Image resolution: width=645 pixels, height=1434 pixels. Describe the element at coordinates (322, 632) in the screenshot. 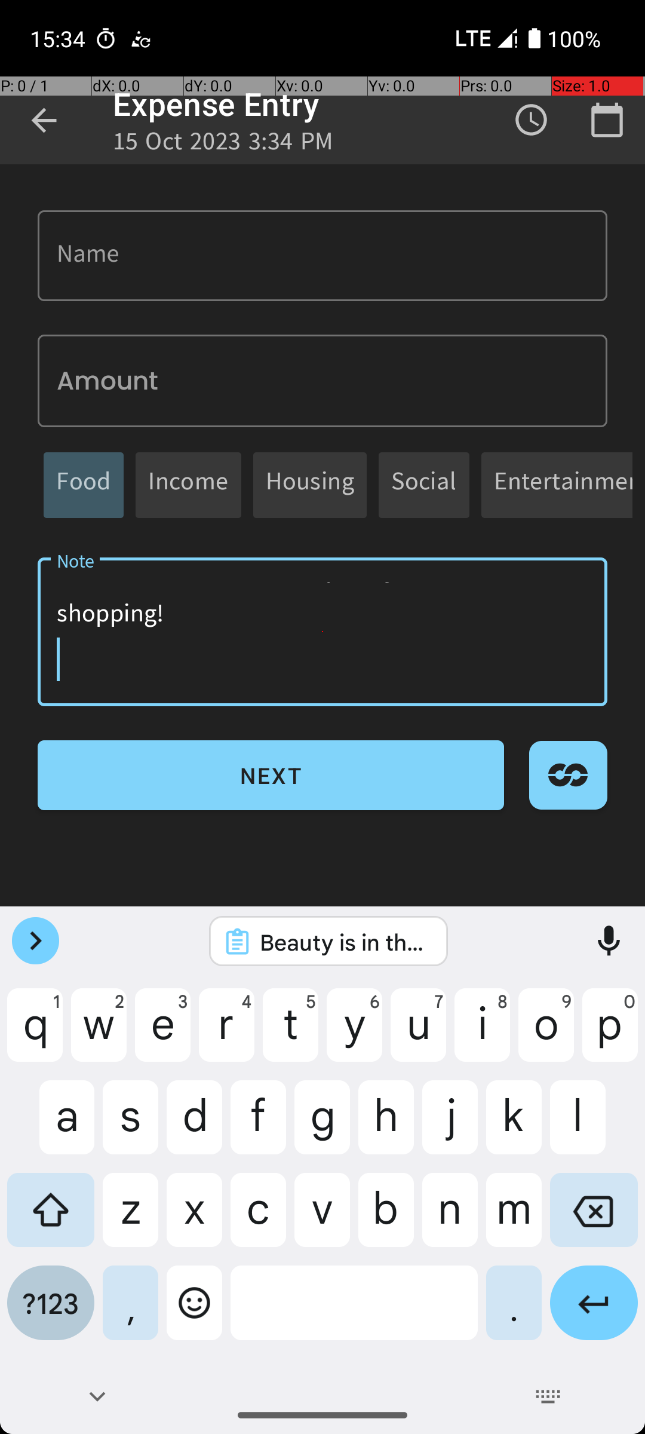

I see `Don't forget to buy groceries for the week!
Remember to check the pantry before shopping!
` at that location.